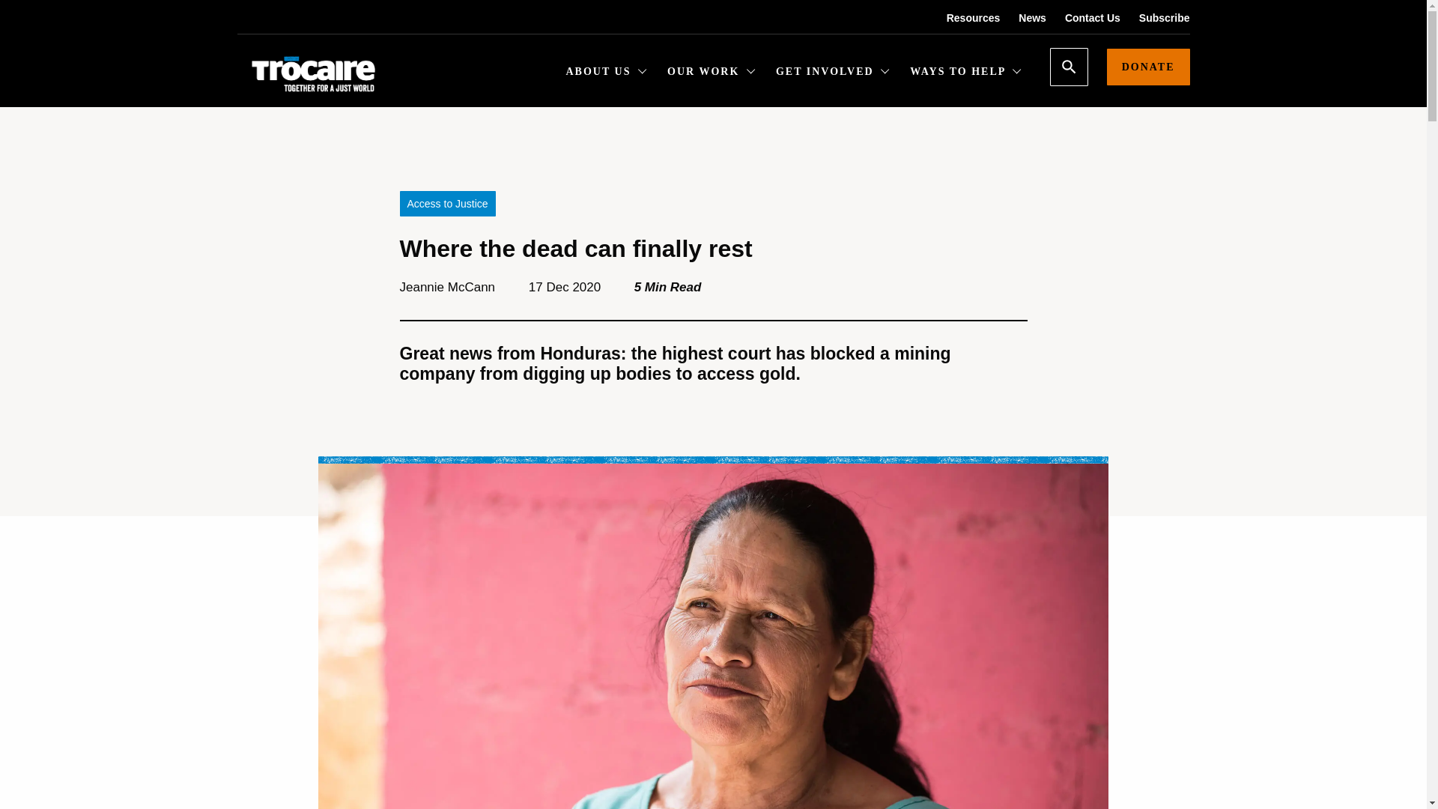  What do you see at coordinates (833, 73) in the screenshot?
I see `GET INVOLVED` at bounding box center [833, 73].